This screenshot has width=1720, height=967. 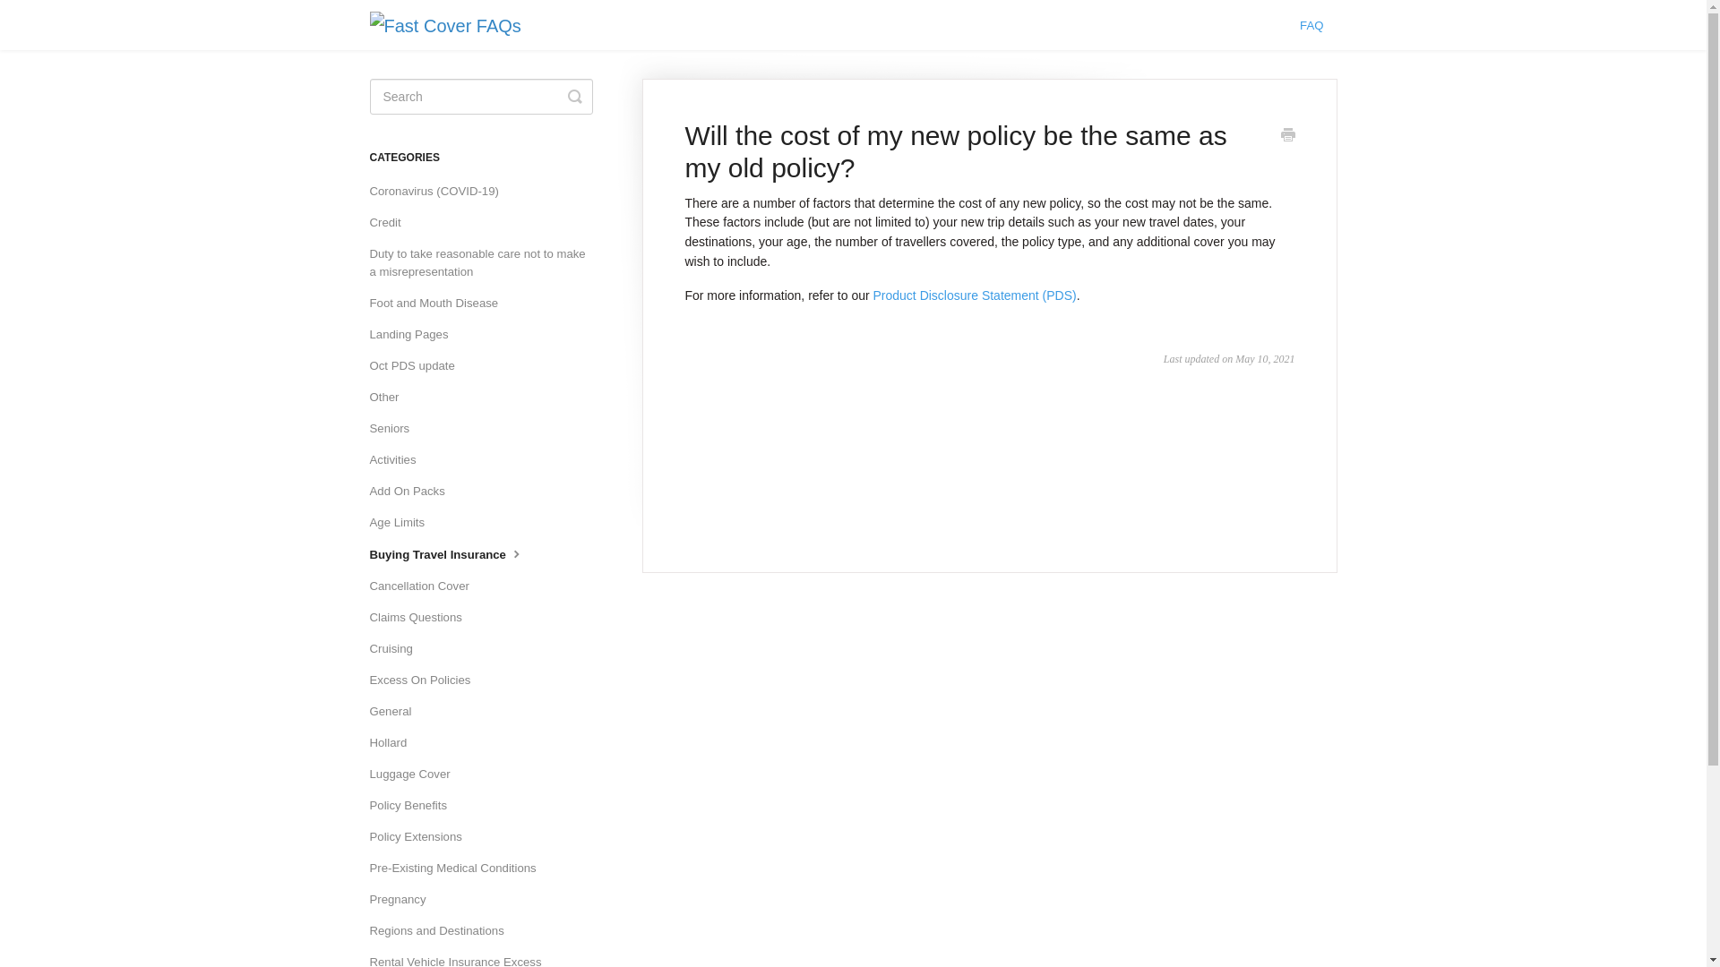 What do you see at coordinates (975, 295) in the screenshot?
I see `Product Disclosure Statement (PDS)` at bounding box center [975, 295].